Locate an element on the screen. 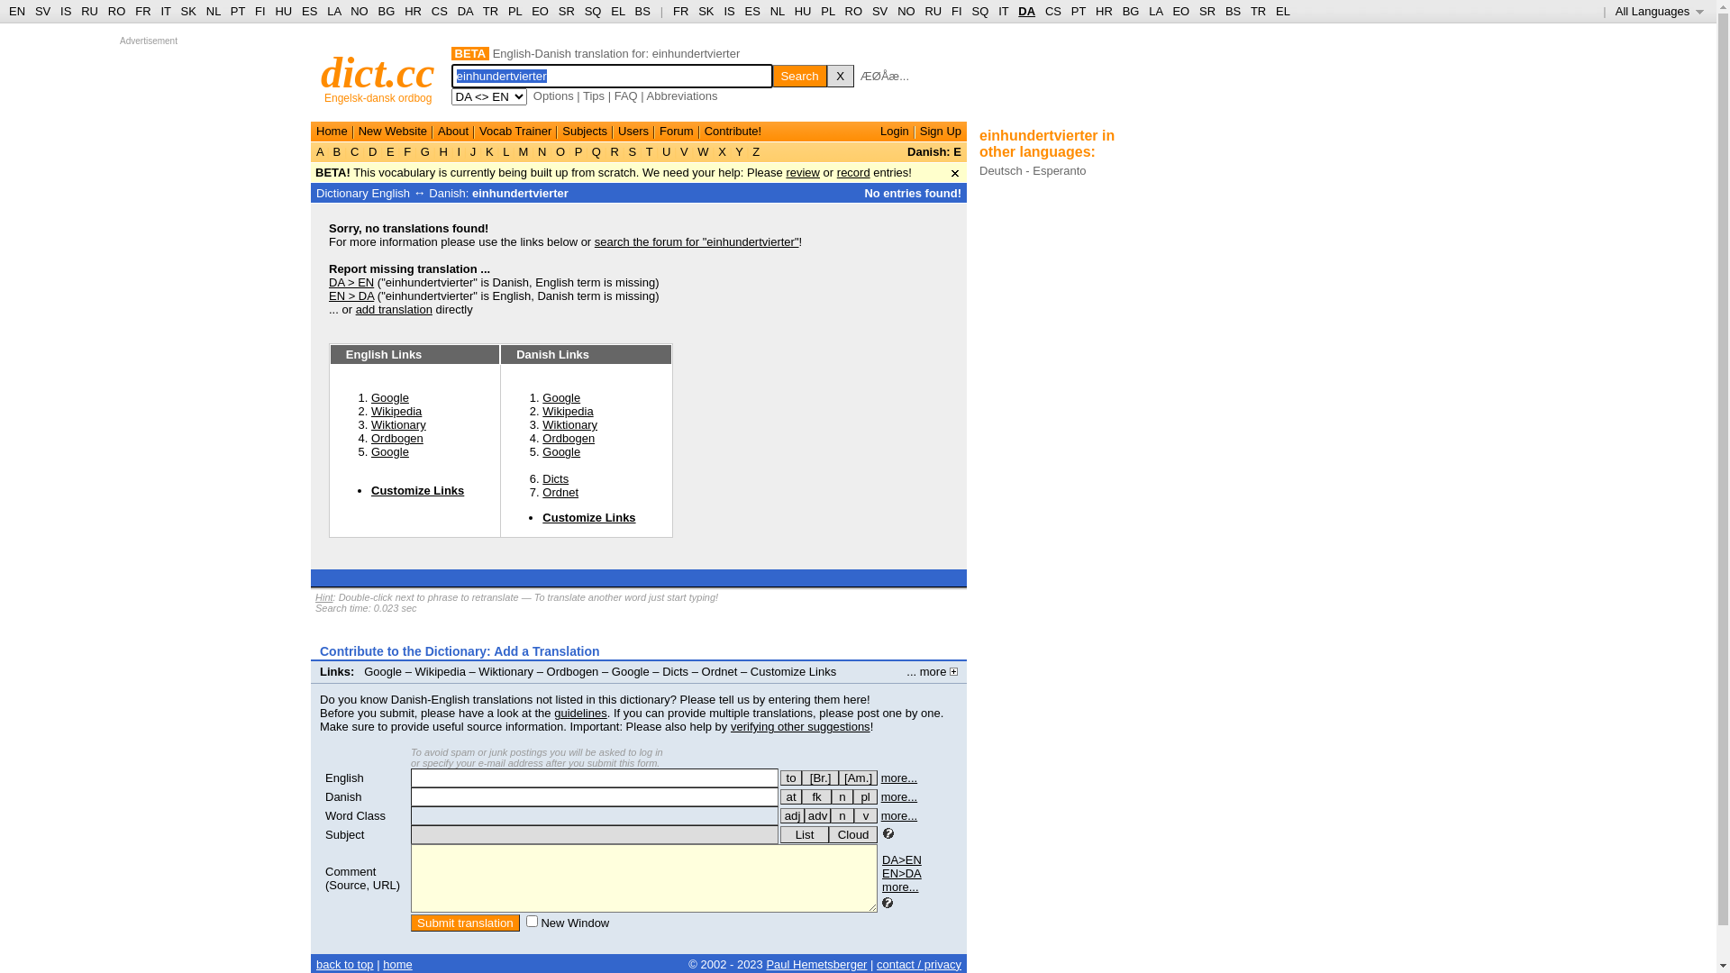 Image resolution: width=1730 pixels, height=973 pixels. M is located at coordinates (524, 151).